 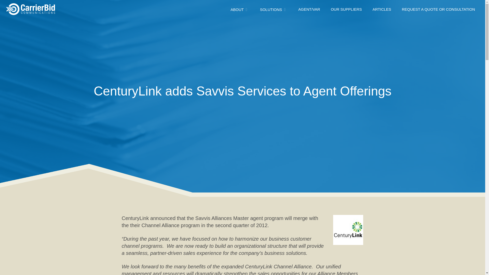 What do you see at coordinates (31, 23) in the screenshot?
I see `Cloud Computing` at bounding box center [31, 23].